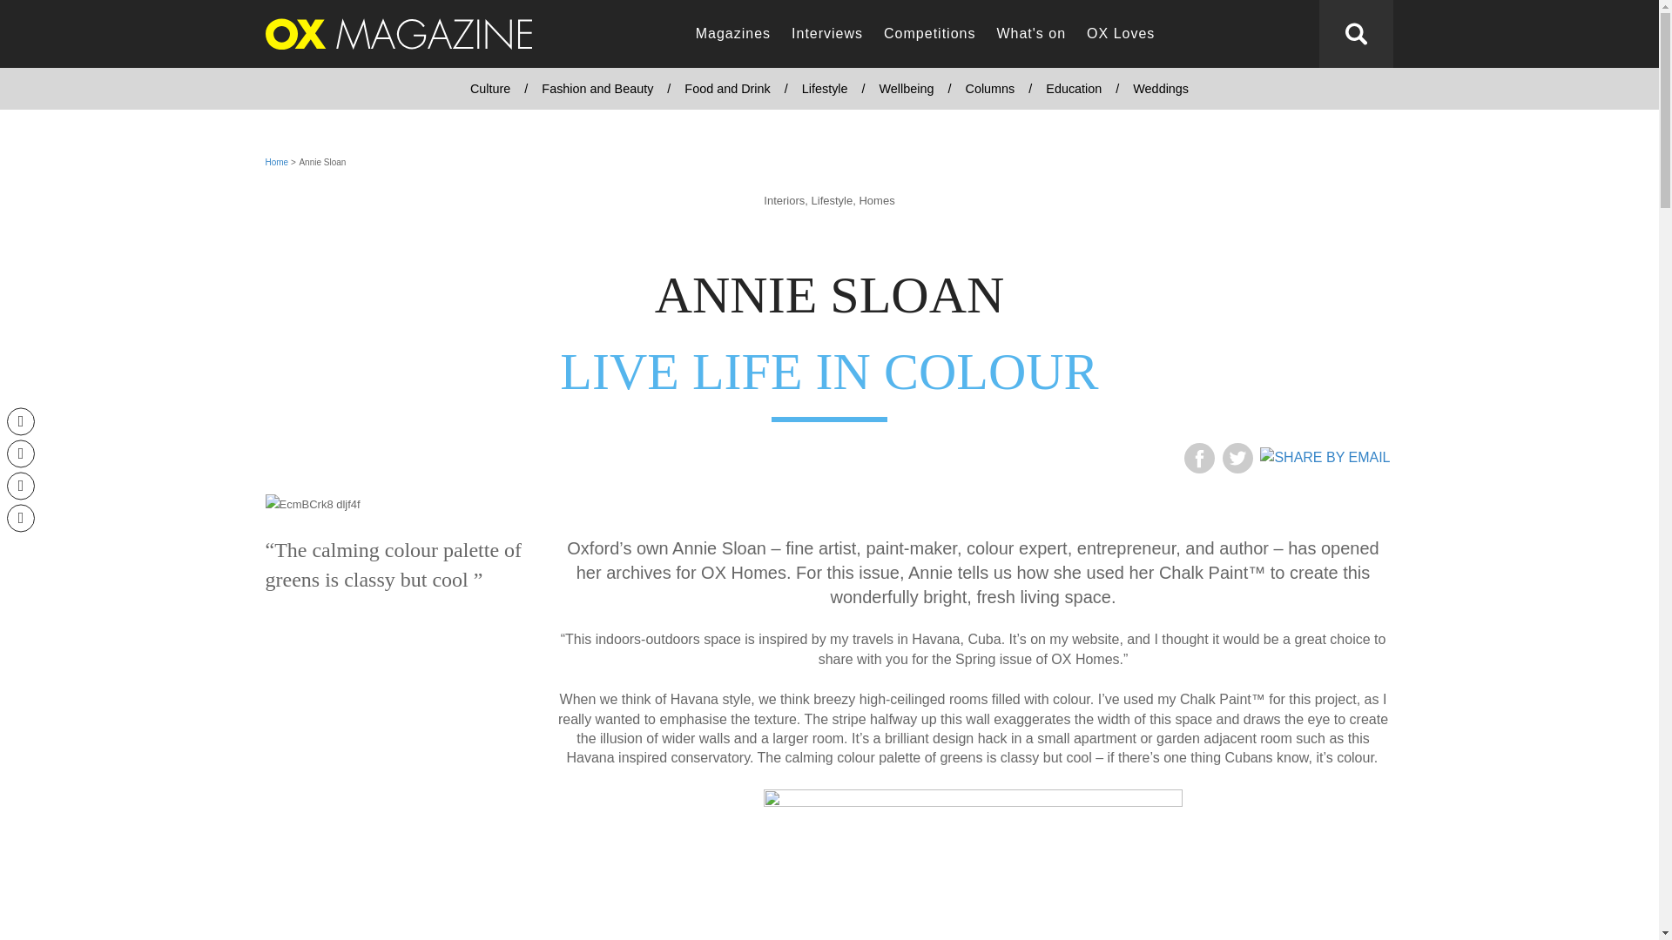 The width and height of the screenshot is (1672, 940). I want to click on OX Loves, so click(1121, 34).